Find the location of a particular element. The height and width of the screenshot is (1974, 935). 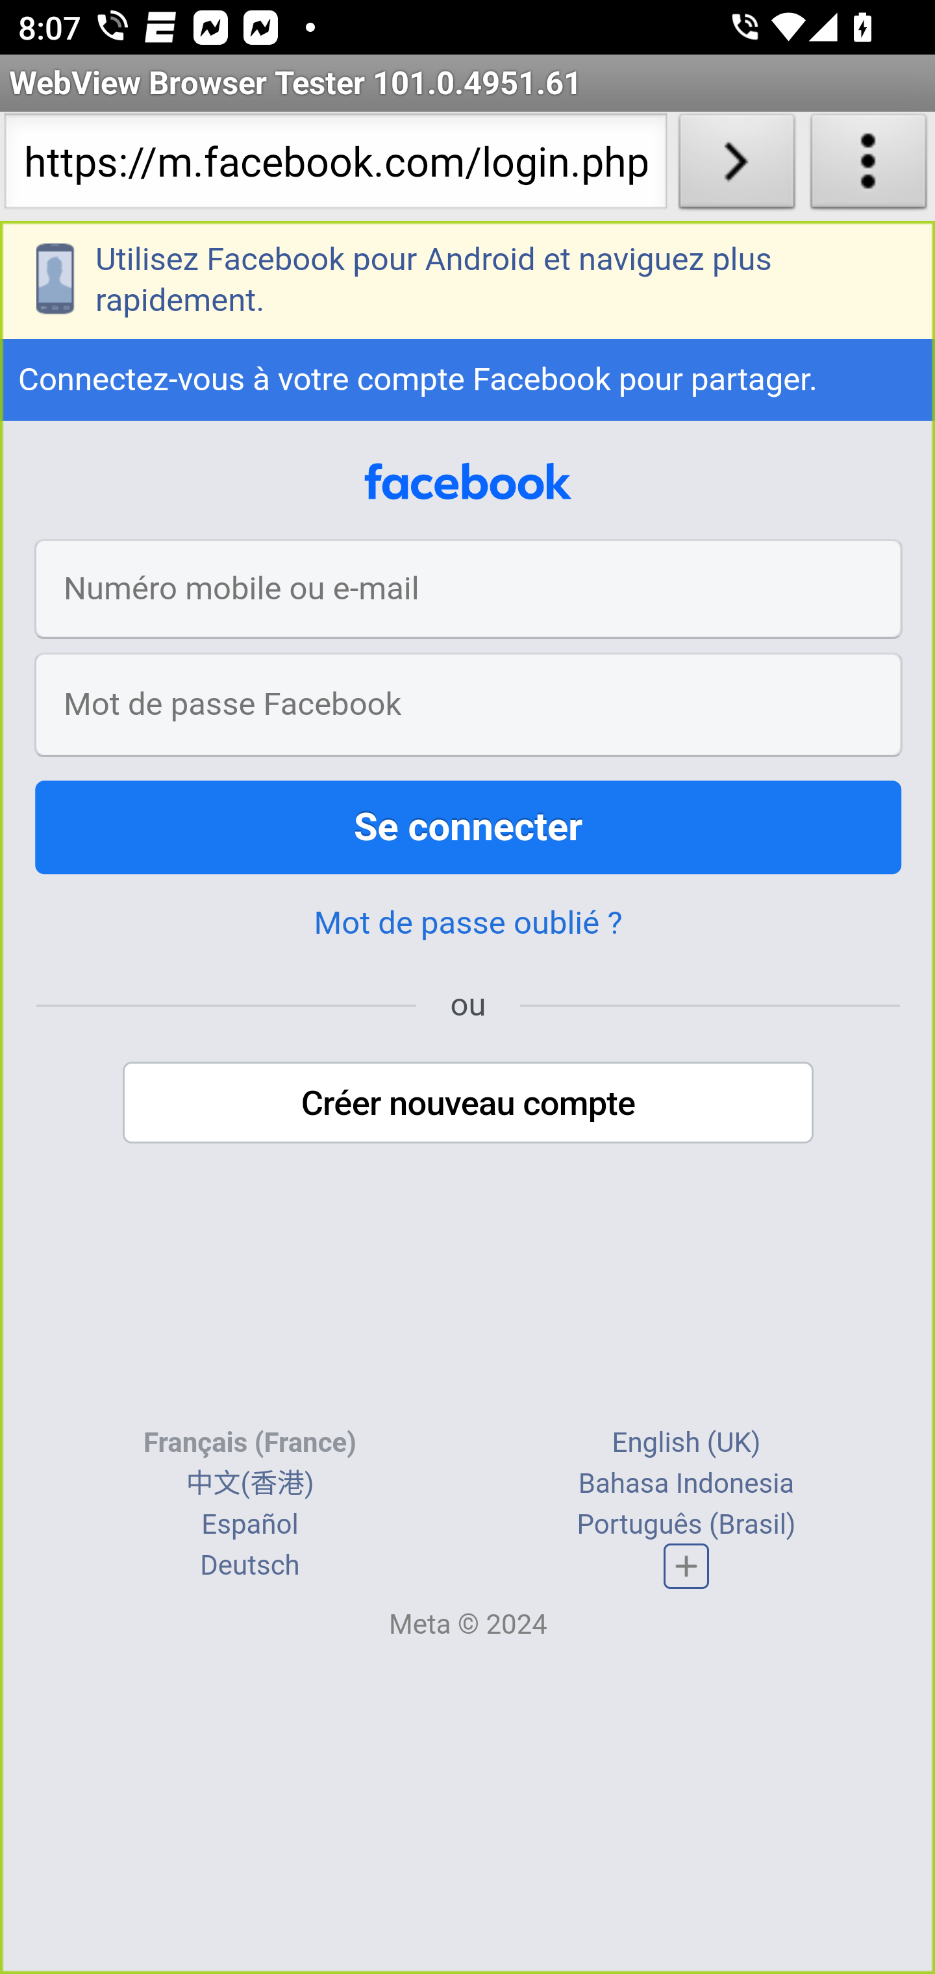

Créer nouveau compte is located at coordinates (469, 1103).